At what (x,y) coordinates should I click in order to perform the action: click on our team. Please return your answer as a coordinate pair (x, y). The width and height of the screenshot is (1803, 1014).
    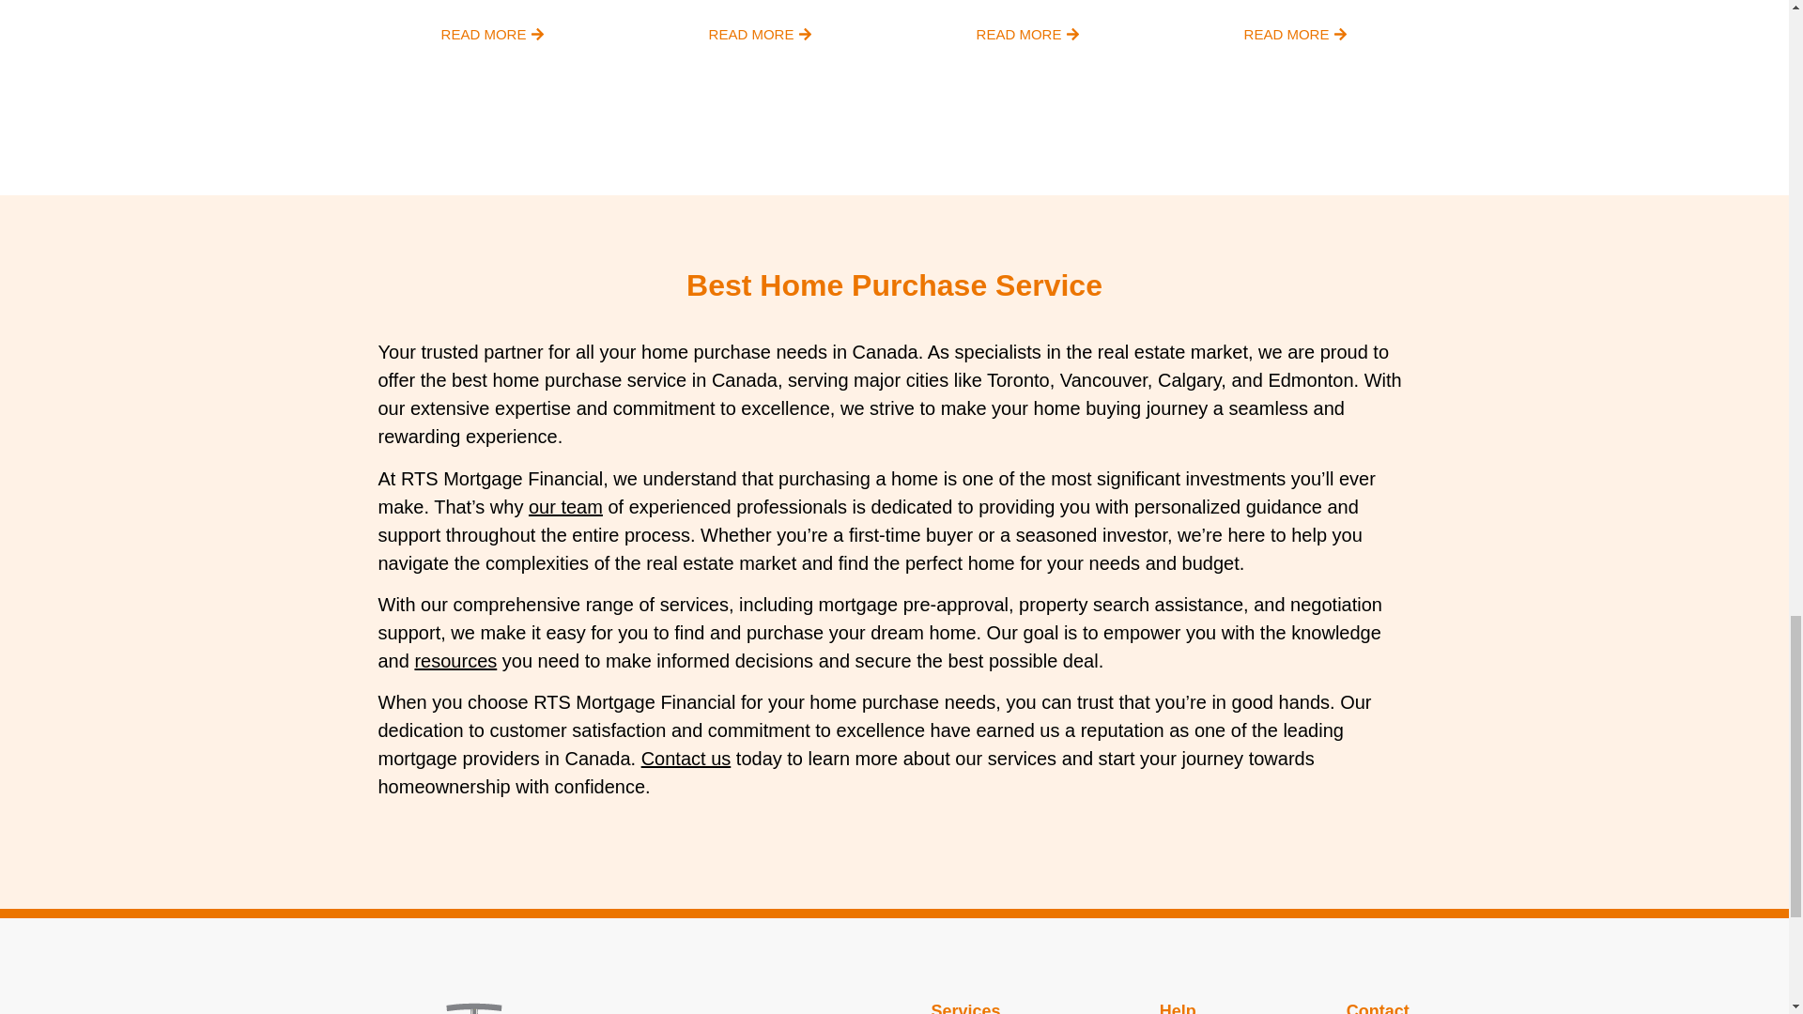
    Looking at the image, I should click on (565, 507).